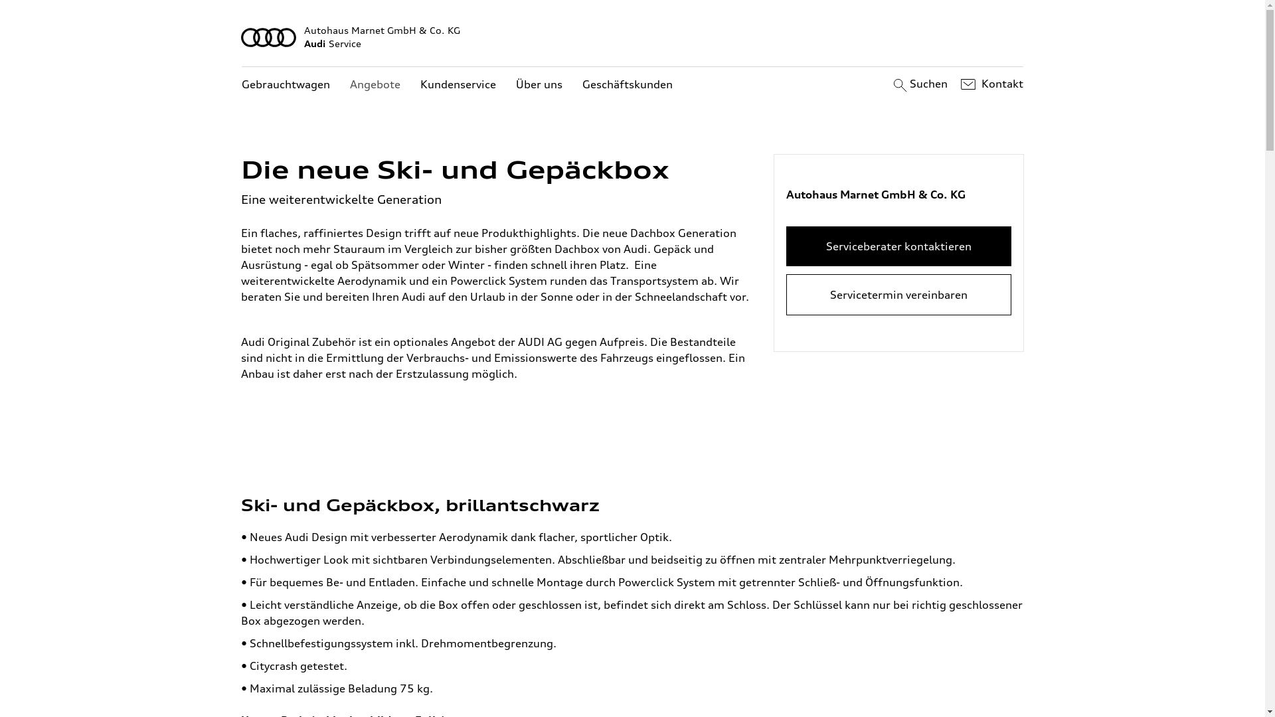  I want to click on Angebote, so click(375, 85).